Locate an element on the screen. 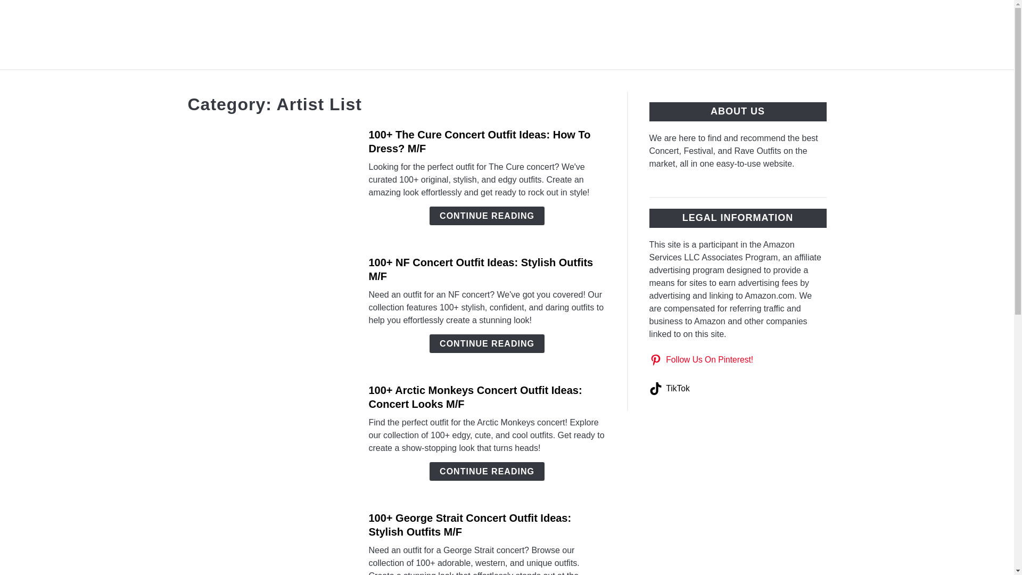 The image size is (1022, 575). HOME is located at coordinates (353, 82).